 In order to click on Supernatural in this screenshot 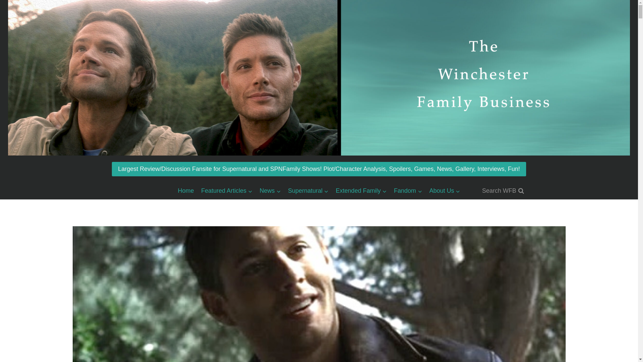, I will do `click(308, 191)`.